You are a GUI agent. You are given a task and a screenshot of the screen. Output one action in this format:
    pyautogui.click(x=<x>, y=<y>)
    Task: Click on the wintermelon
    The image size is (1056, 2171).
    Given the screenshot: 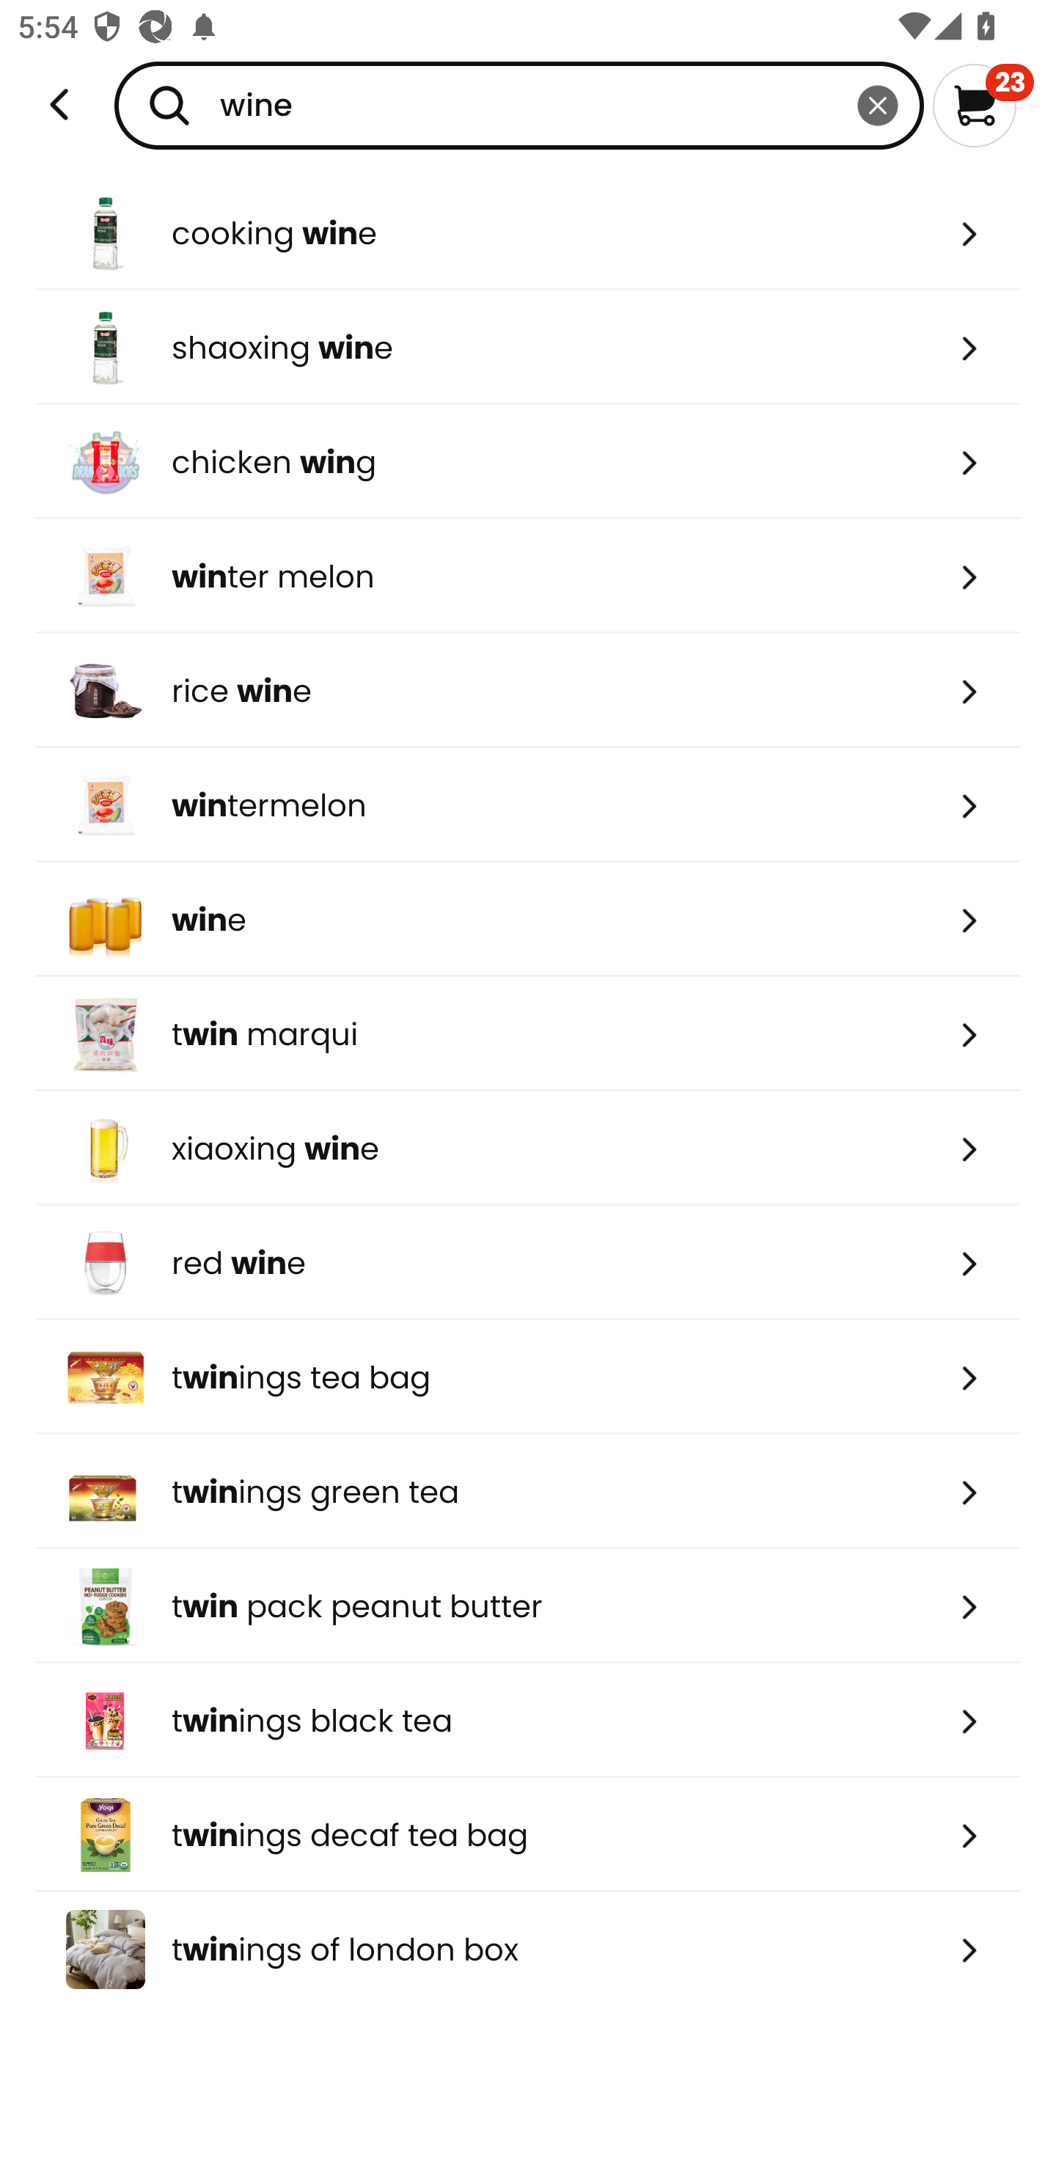 What is the action you would take?
    pyautogui.click(x=528, y=805)
    